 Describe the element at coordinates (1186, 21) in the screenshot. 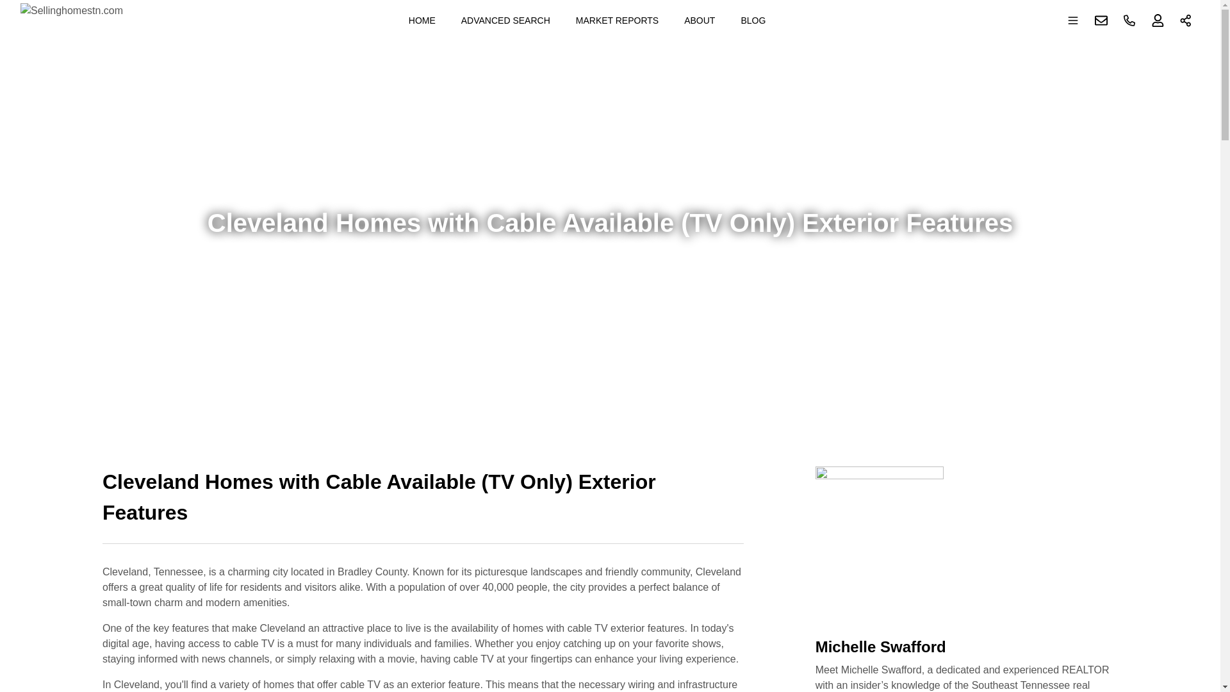

I see `Share` at that location.